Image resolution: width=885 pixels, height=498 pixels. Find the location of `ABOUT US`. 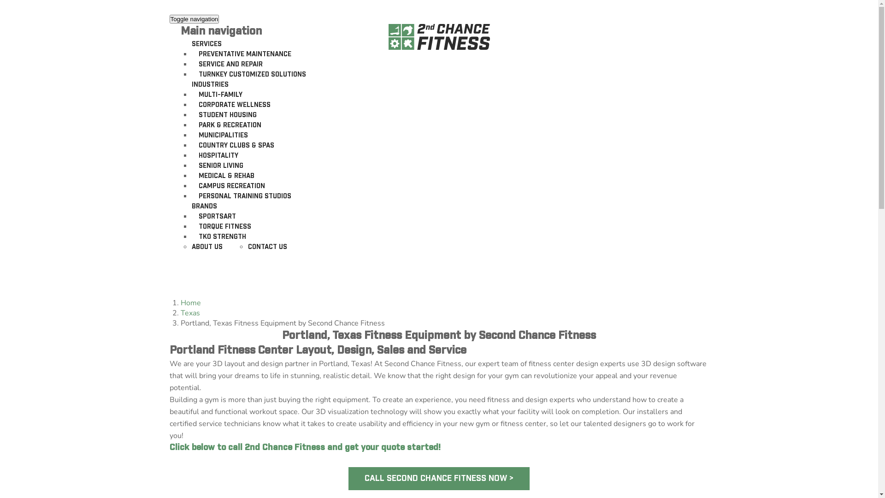

ABOUT US is located at coordinates (207, 247).